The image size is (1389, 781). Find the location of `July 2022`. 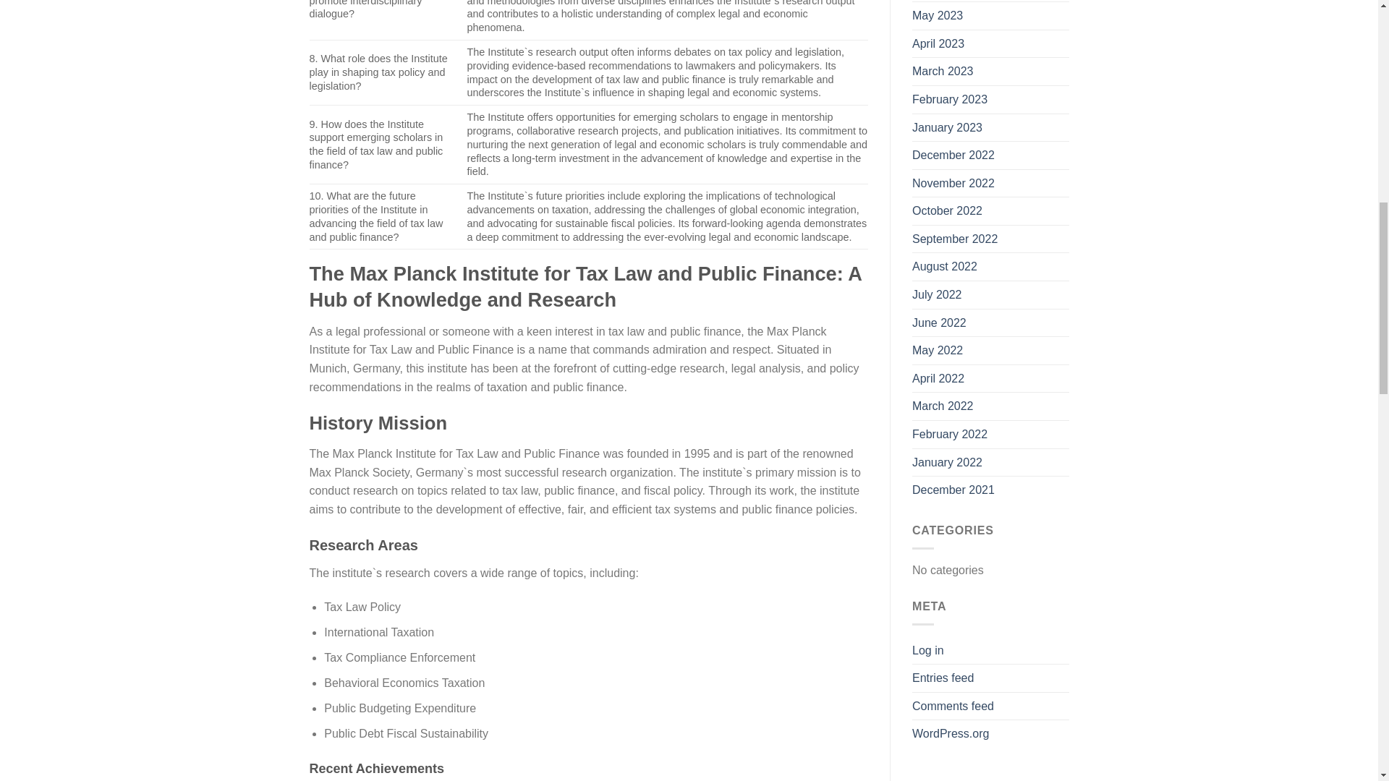

July 2022 is located at coordinates (938, 294).